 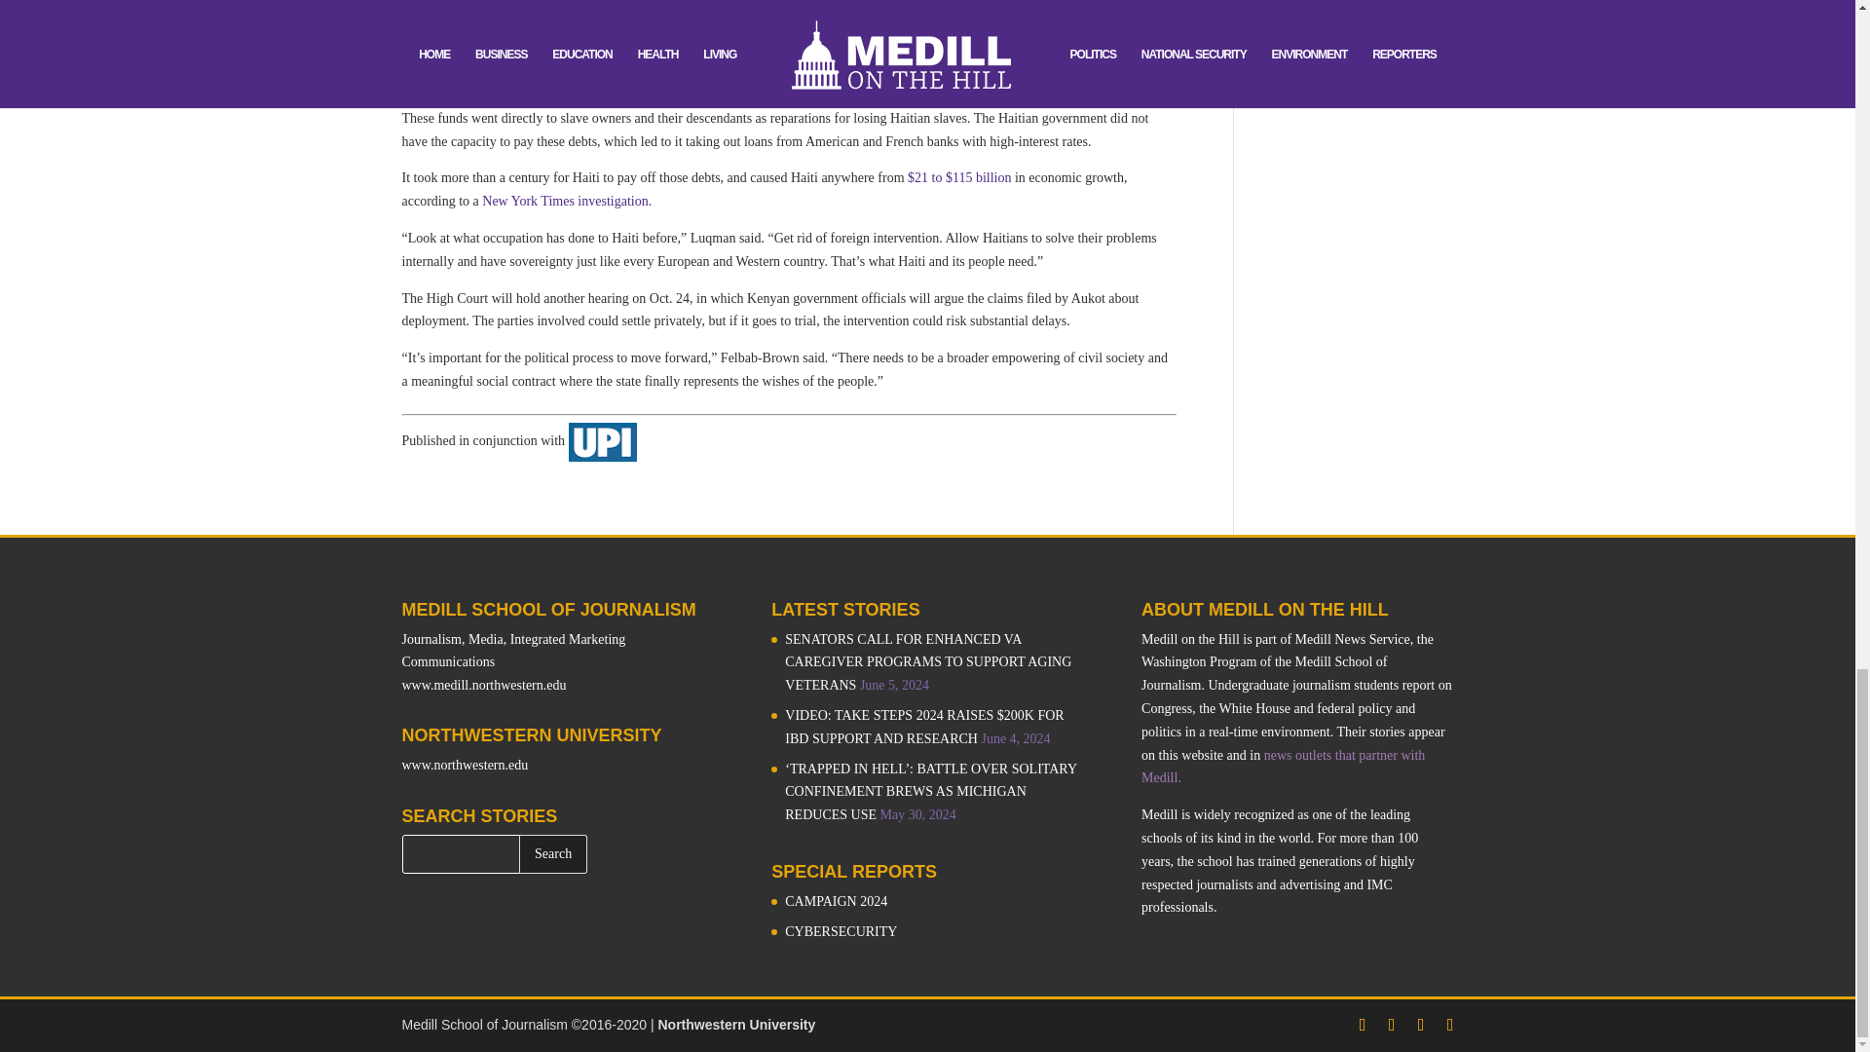 What do you see at coordinates (602, 440) in the screenshot?
I see `UPI` at bounding box center [602, 440].